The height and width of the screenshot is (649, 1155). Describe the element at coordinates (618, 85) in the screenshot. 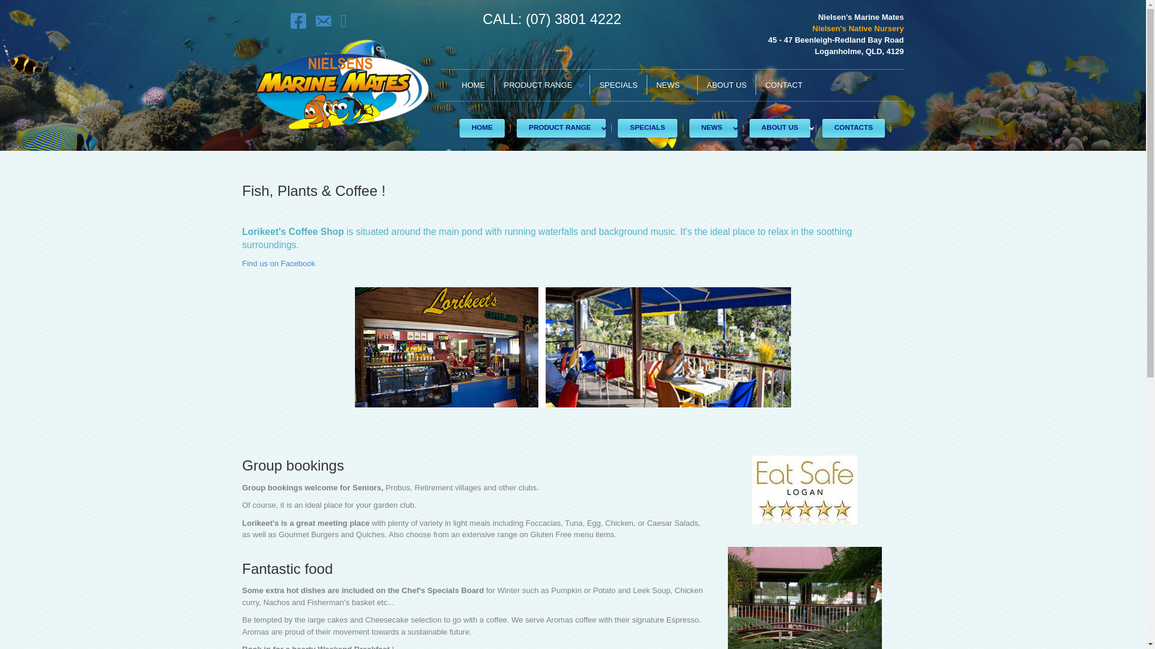

I see `SPECIALS` at that location.